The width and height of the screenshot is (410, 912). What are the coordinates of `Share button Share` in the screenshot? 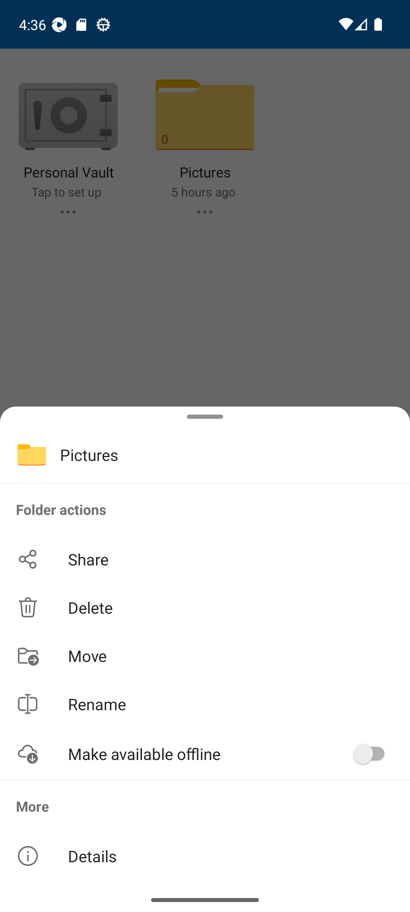 It's located at (205, 559).